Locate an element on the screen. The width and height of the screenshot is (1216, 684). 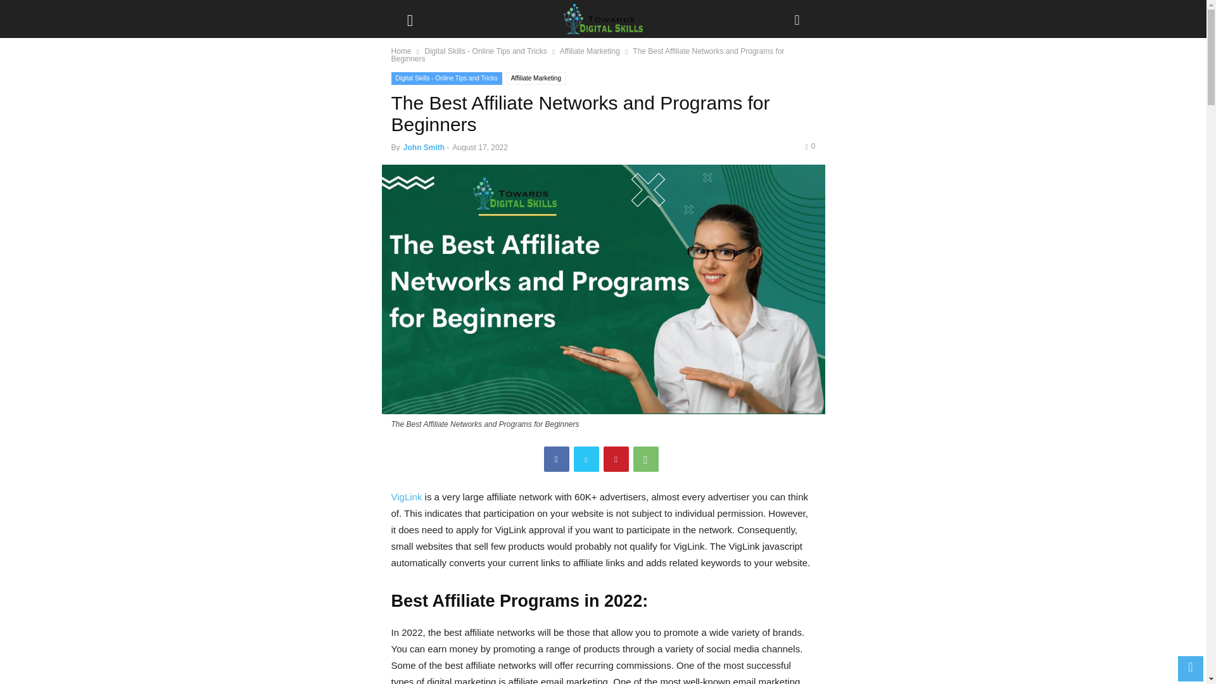
View all posts in Affiliate Marketing is located at coordinates (590, 51).